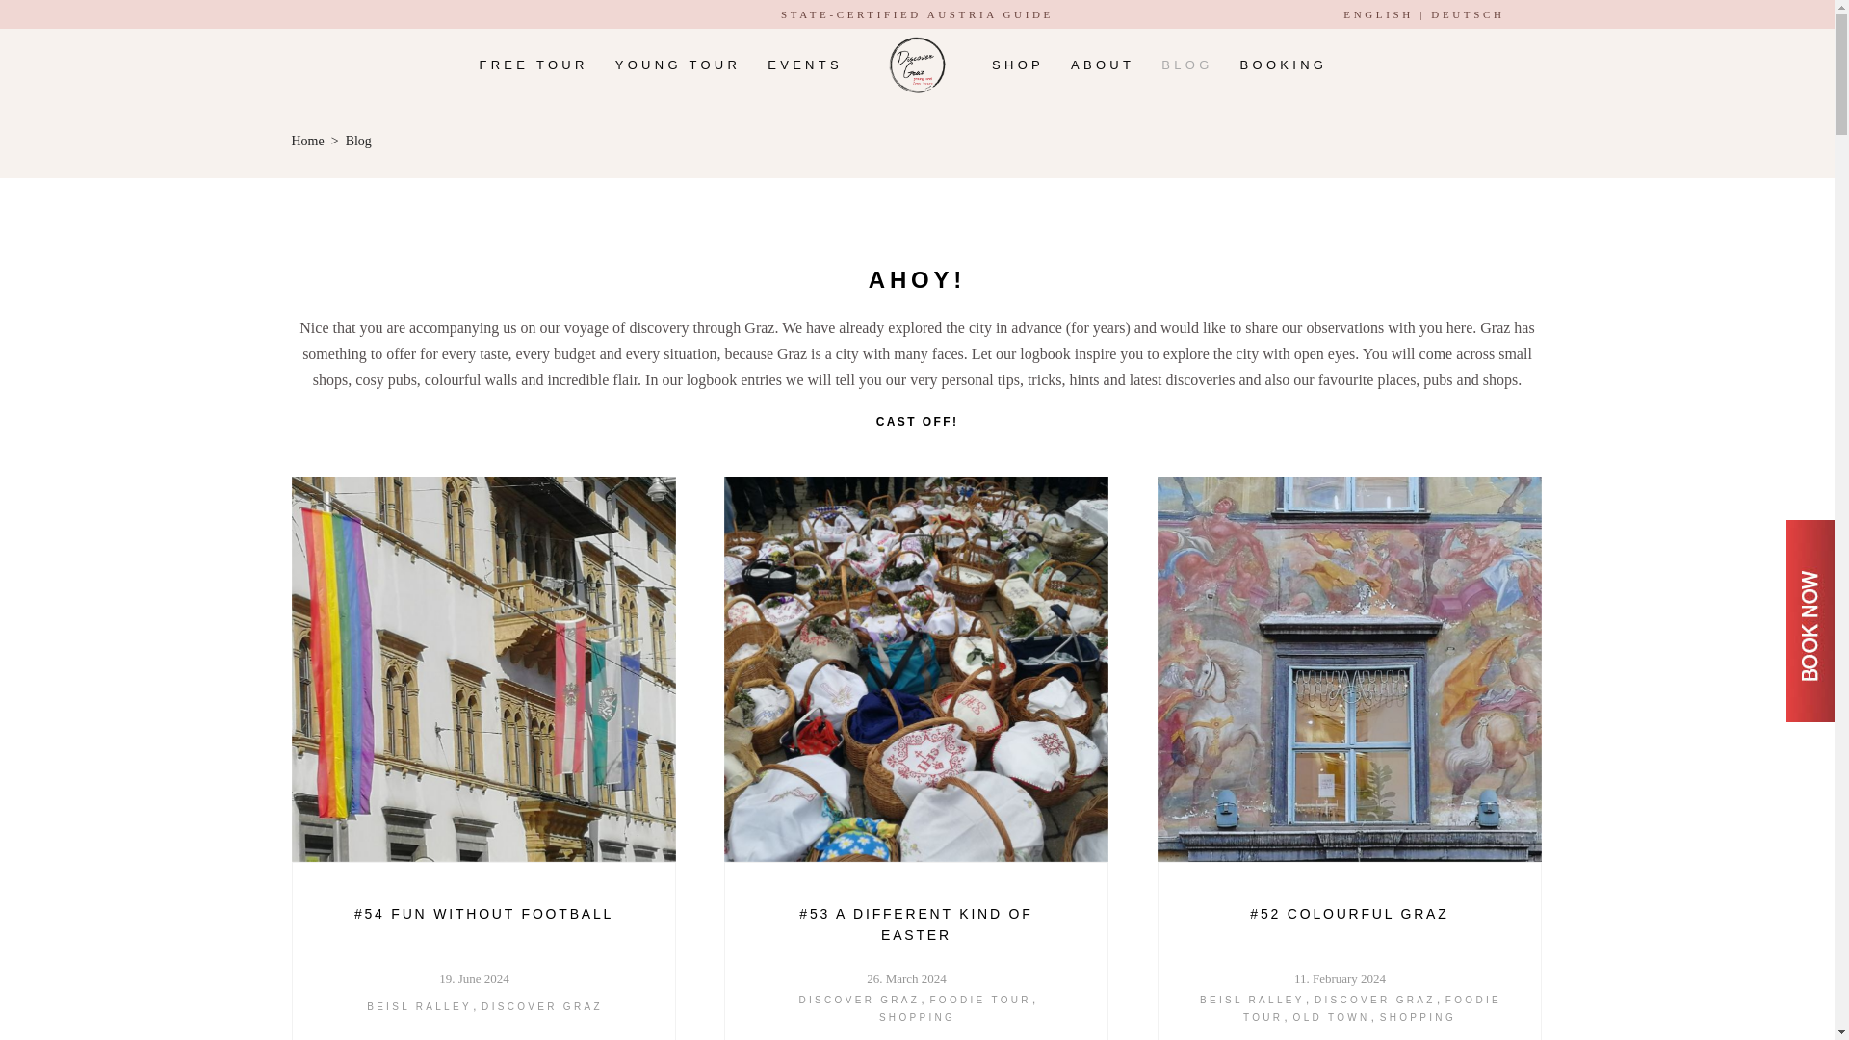  I want to click on EVENTS, so click(805, 65).